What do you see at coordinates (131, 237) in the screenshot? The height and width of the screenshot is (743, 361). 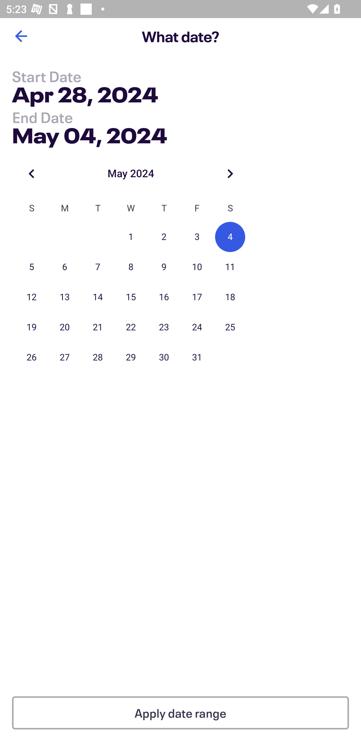 I see `1 01 May 2024` at bounding box center [131, 237].